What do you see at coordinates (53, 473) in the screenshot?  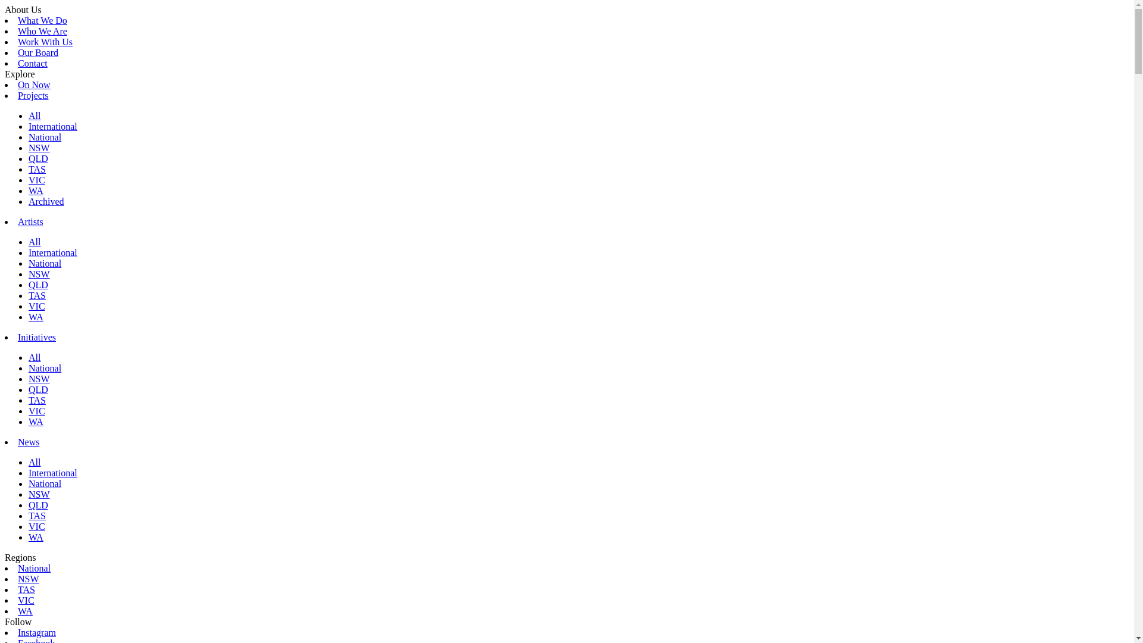 I see `International` at bounding box center [53, 473].